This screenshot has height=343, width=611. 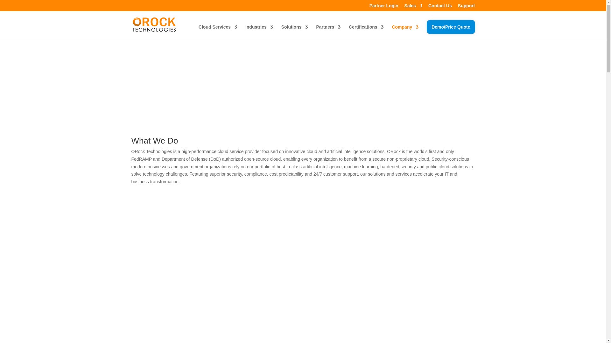 What do you see at coordinates (366, 32) in the screenshot?
I see `Certifications` at bounding box center [366, 32].